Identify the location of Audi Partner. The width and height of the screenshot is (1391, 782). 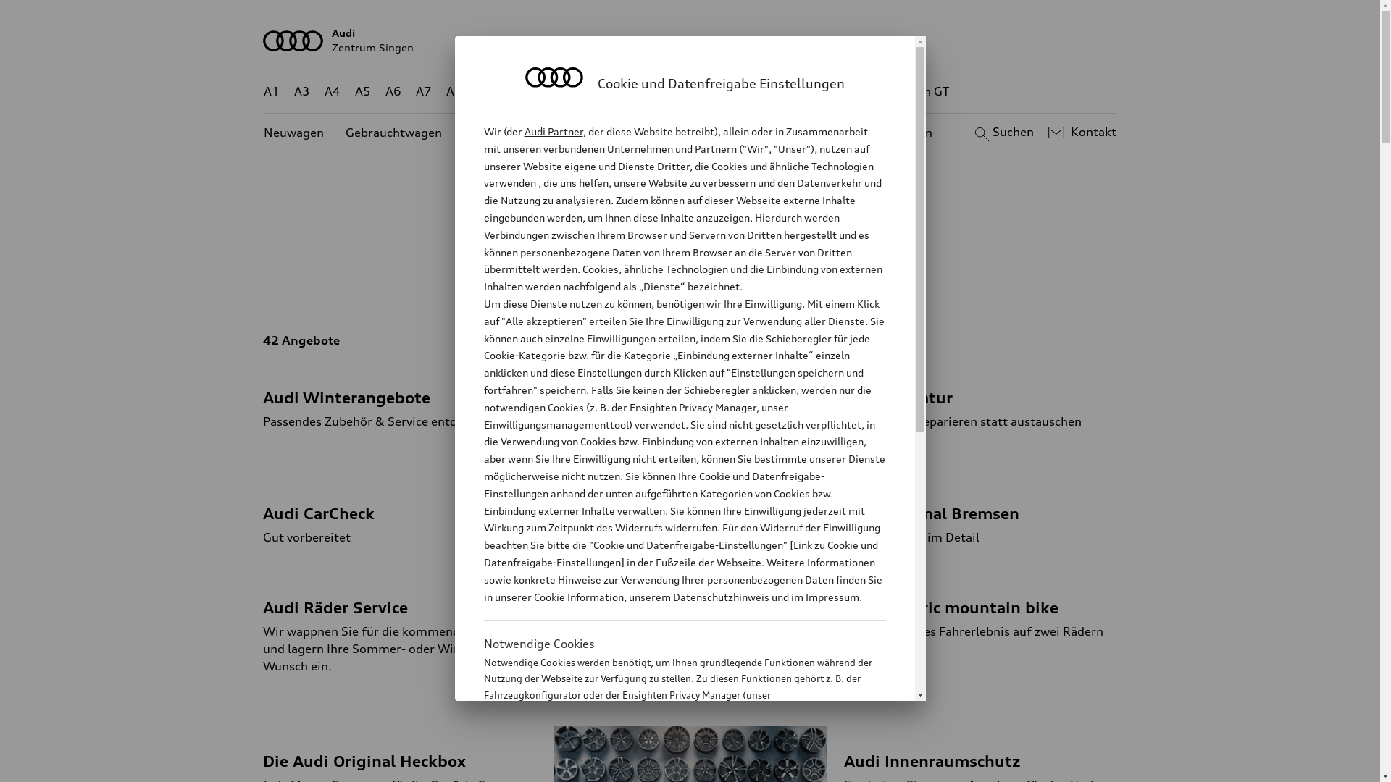
(554, 132).